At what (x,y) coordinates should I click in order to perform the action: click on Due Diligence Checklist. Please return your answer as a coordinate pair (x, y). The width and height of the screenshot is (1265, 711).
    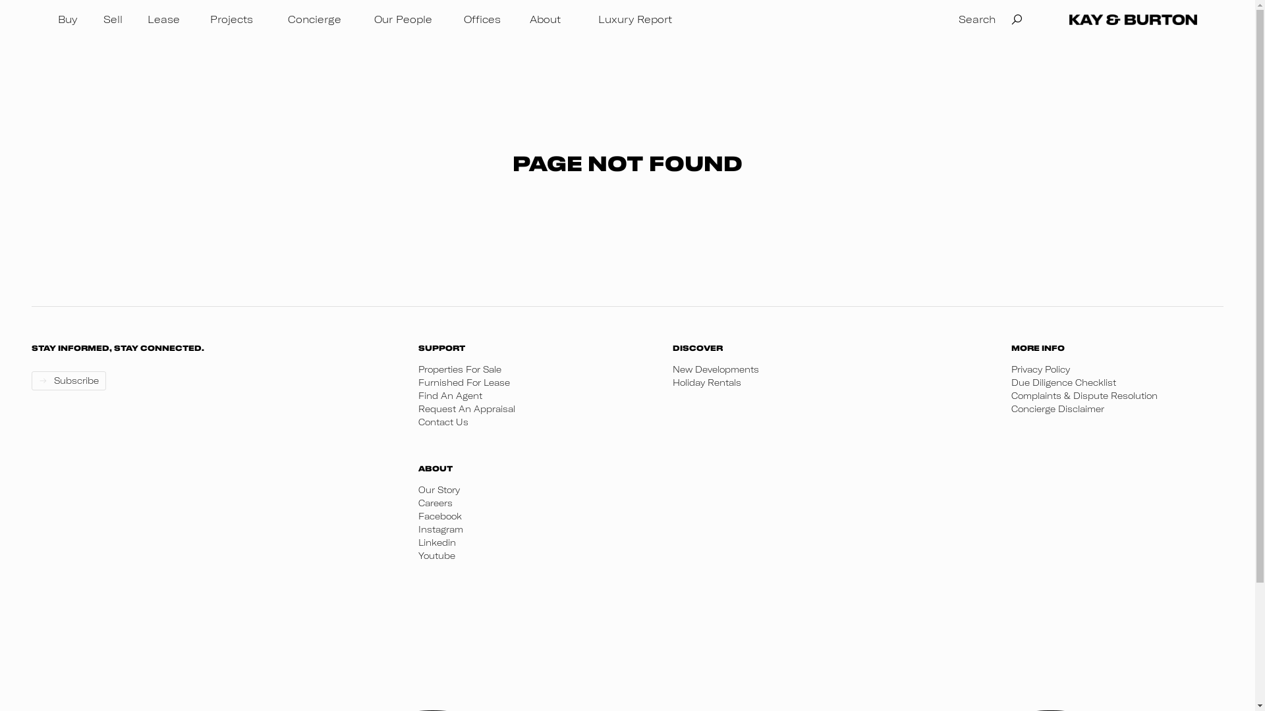
    Looking at the image, I should click on (1084, 382).